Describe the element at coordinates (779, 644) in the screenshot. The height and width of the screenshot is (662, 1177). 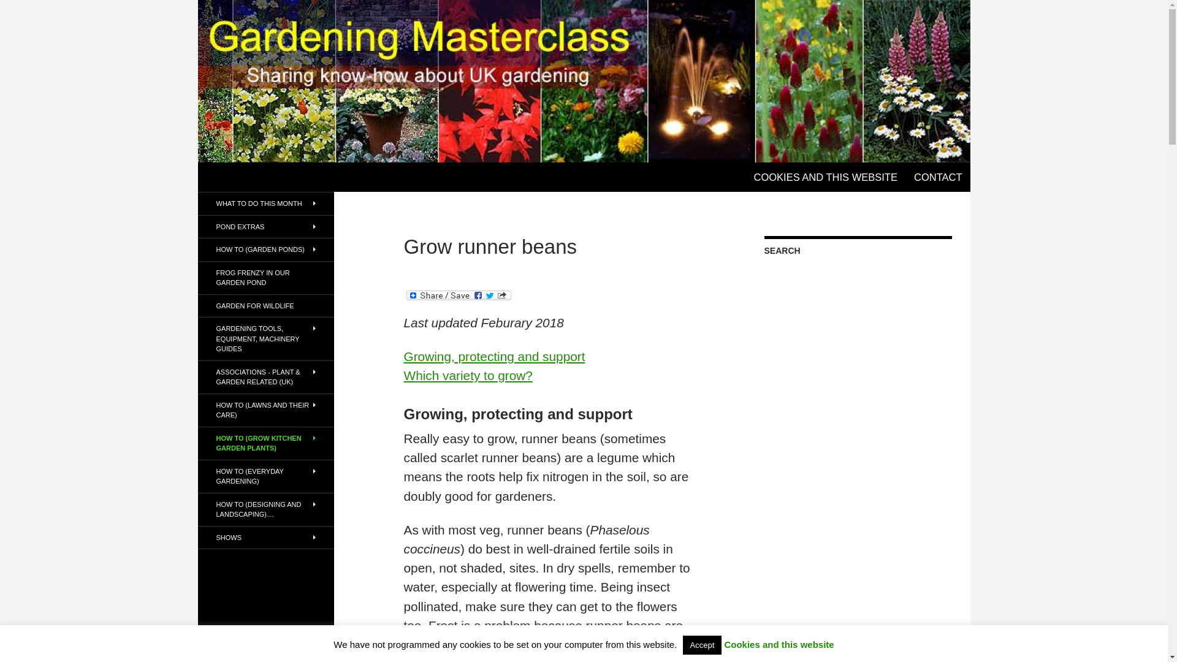
I see `Visit Cookies and this website` at that location.